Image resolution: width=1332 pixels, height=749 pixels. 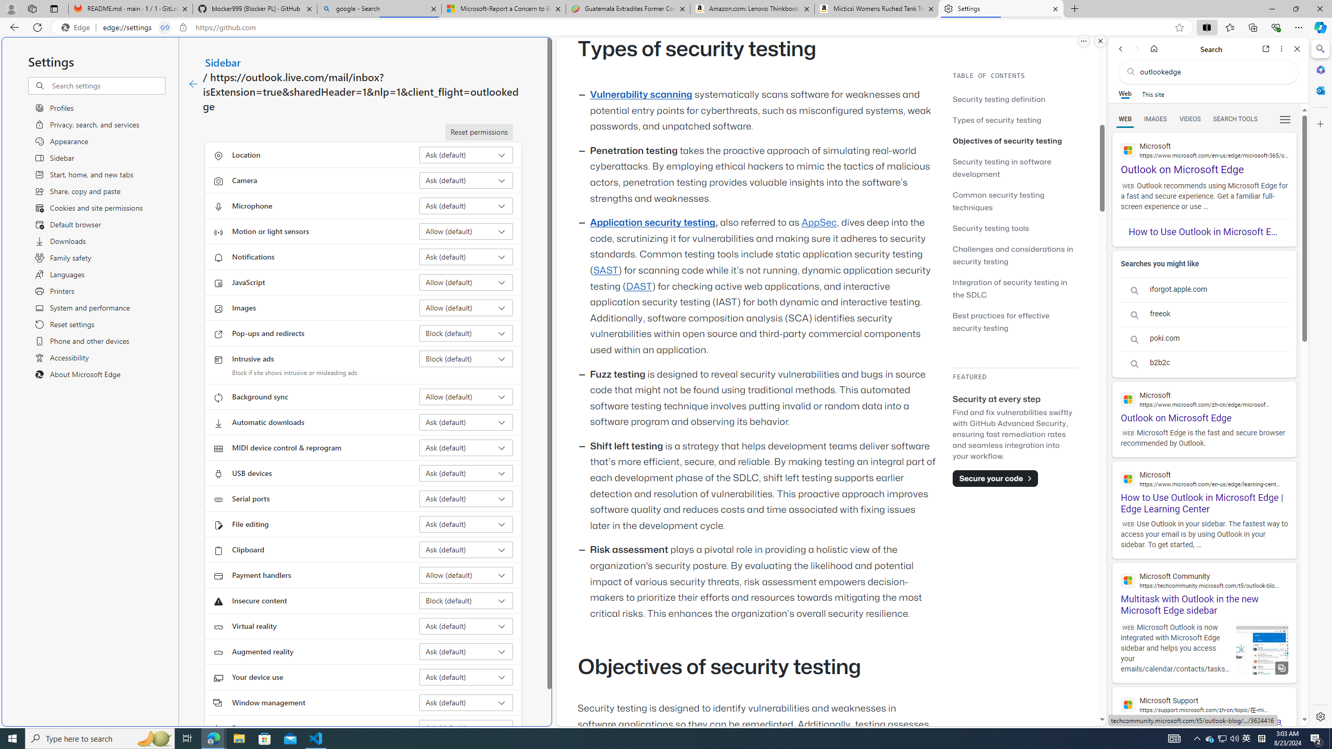 I want to click on Intrusive ads Block (default), so click(x=466, y=358).